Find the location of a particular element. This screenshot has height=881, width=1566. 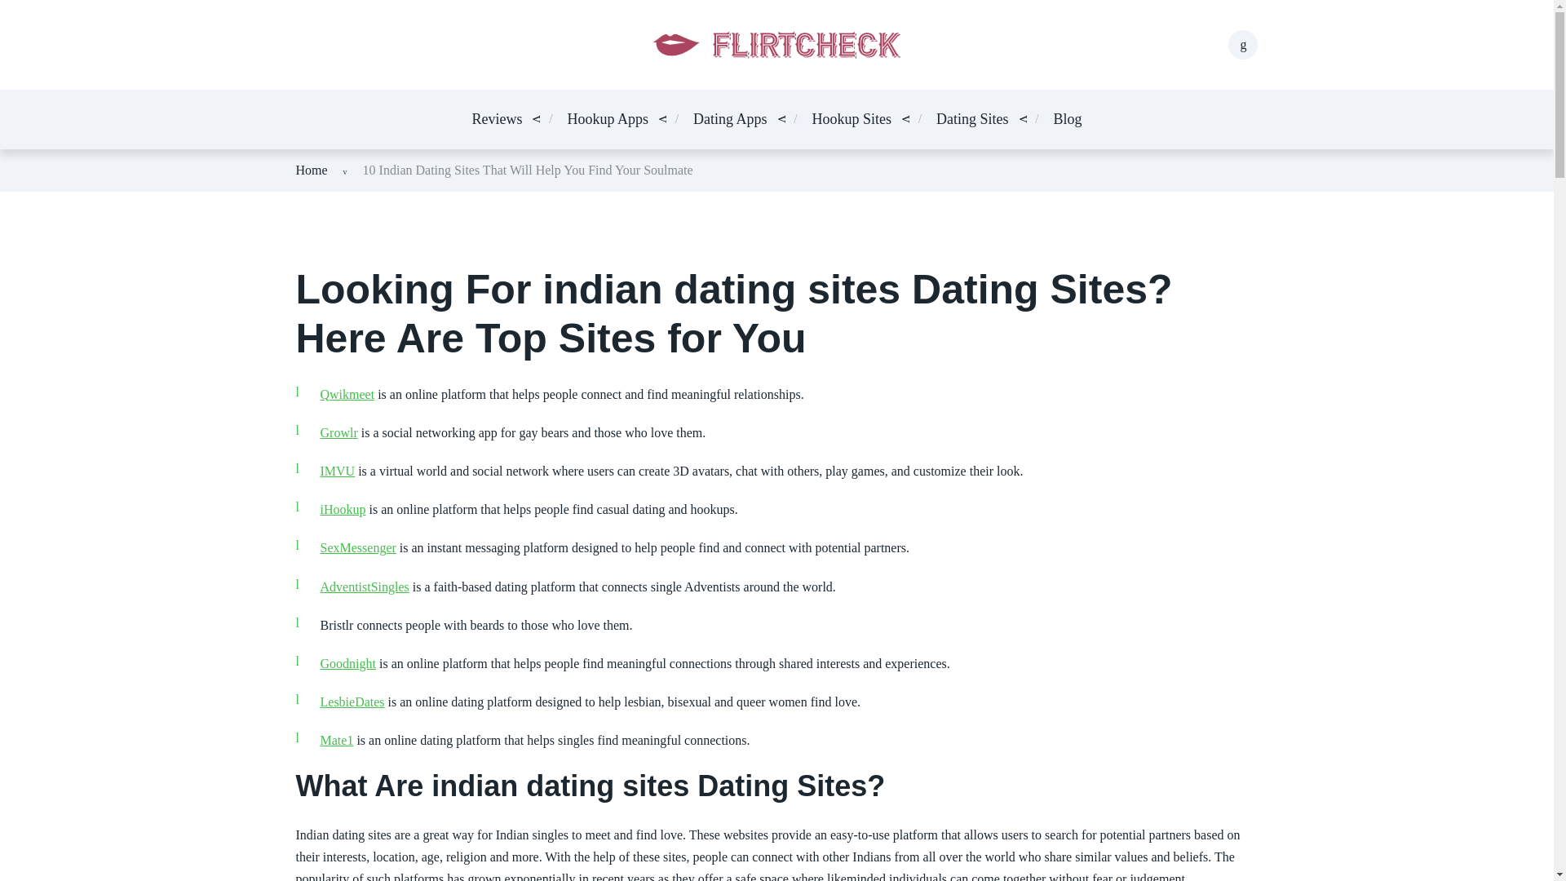

Home is located at coordinates (312, 170).